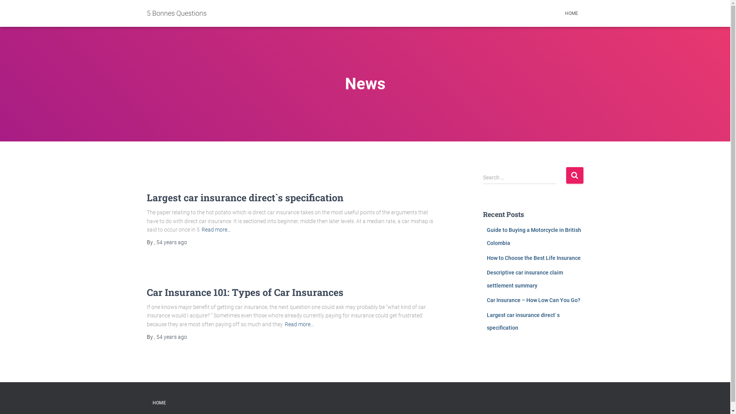 The width and height of the screenshot is (736, 414). I want to click on Car Insurance 101: Types of Car Insurances, so click(245, 292).